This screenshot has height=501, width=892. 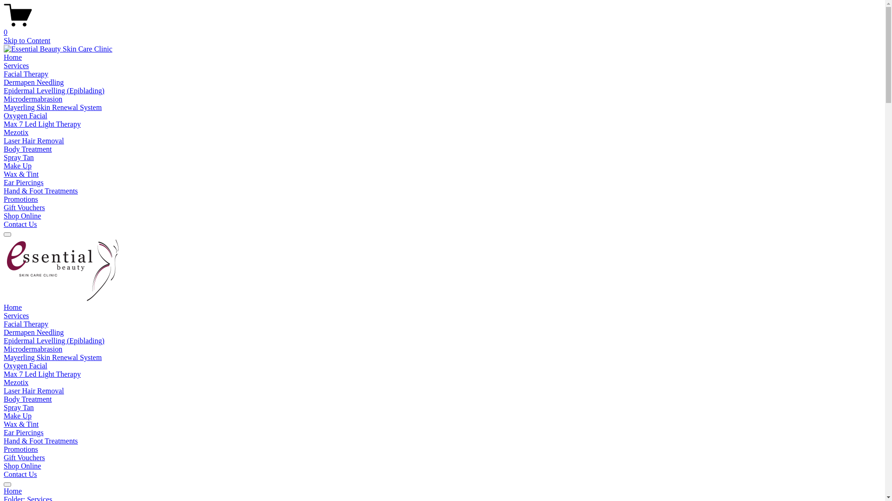 I want to click on Promotions, so click(x=21, y=199).